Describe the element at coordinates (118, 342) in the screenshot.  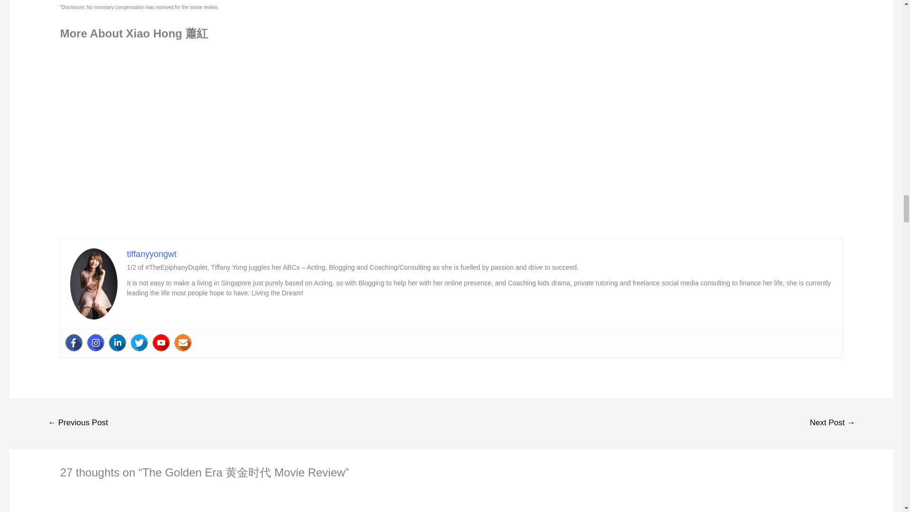
I see `Linkedin` at that location.